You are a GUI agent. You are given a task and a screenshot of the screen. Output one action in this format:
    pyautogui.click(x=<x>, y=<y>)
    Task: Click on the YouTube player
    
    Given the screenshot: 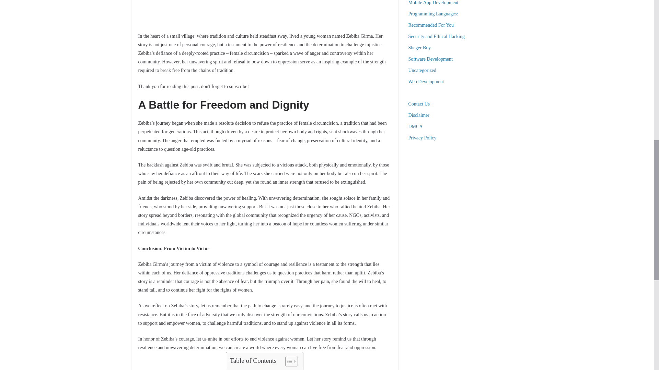 What is the action you would take?
    pyautogui.click(x=264, y=11)
    